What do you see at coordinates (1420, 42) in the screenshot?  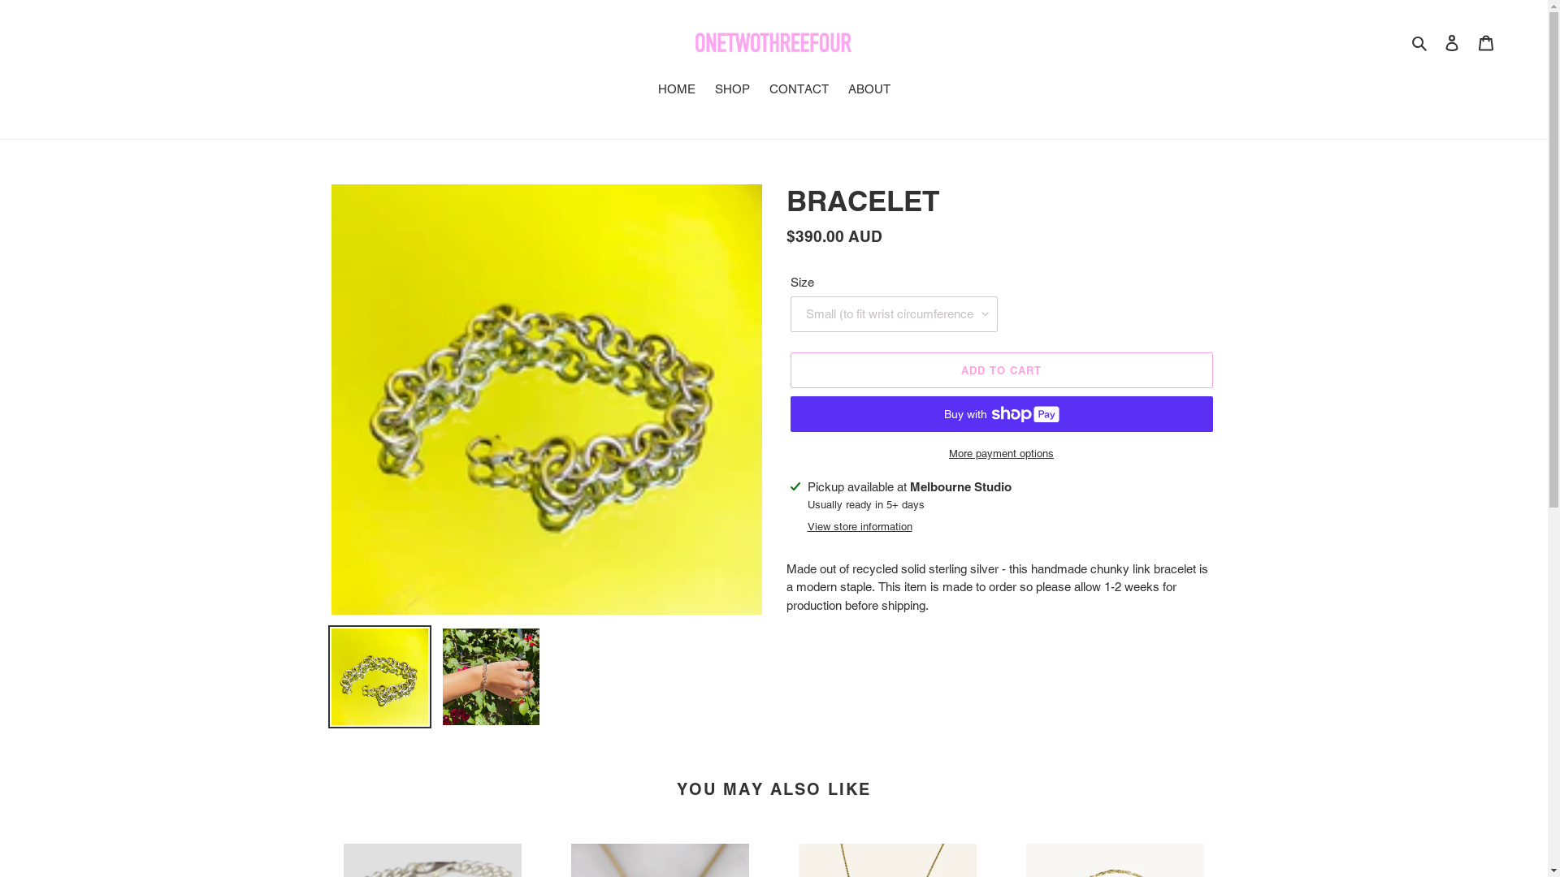 I see `Search` at bounding box center [1420, 42].